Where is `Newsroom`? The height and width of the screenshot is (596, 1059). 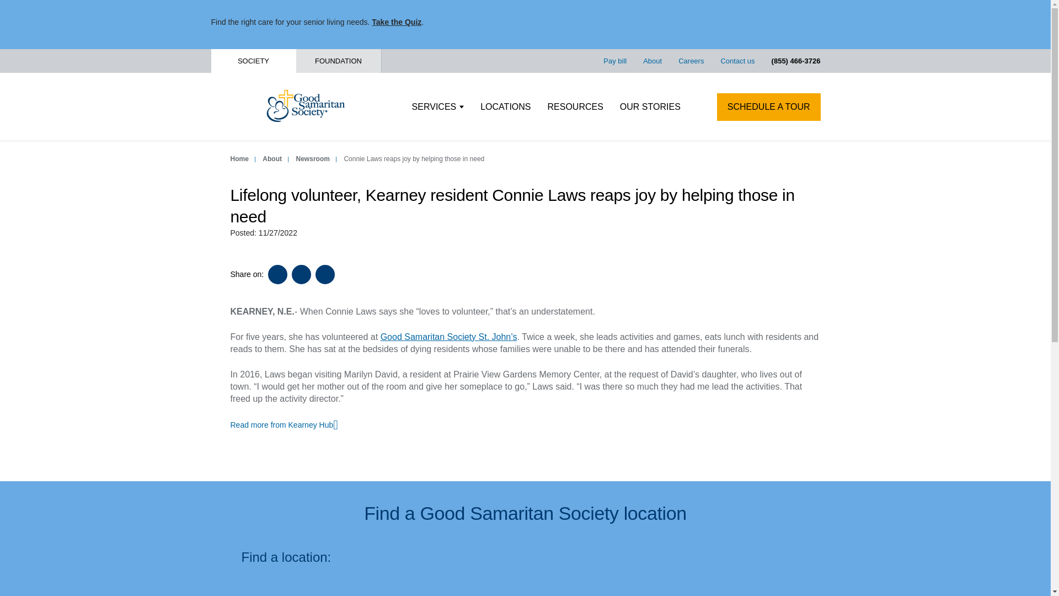 Newsroom is located at coordinates (313, 158).